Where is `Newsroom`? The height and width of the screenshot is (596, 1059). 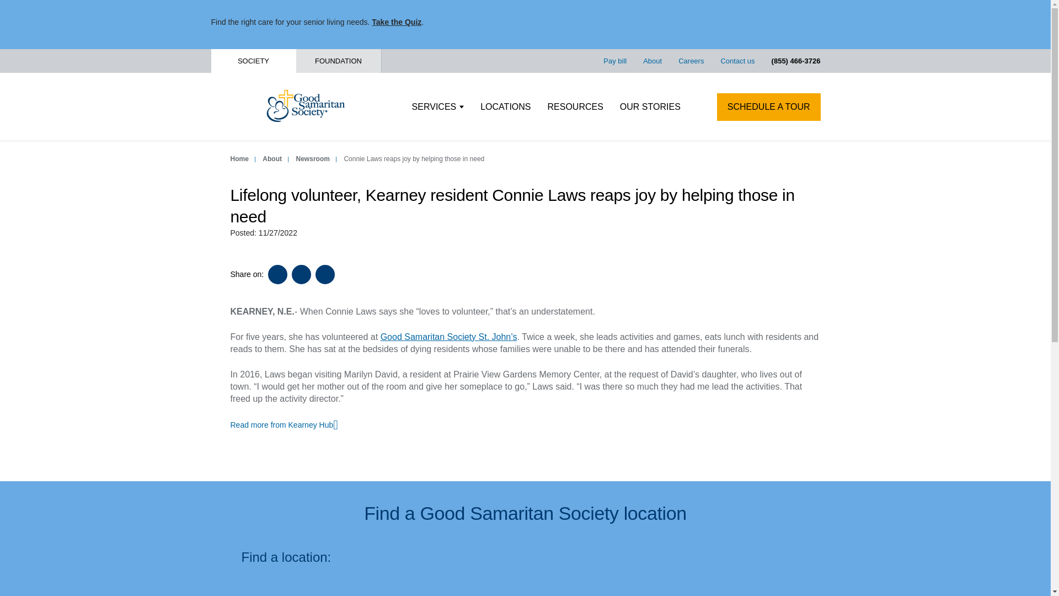 Newsroom is located at coordinates (313, 158).